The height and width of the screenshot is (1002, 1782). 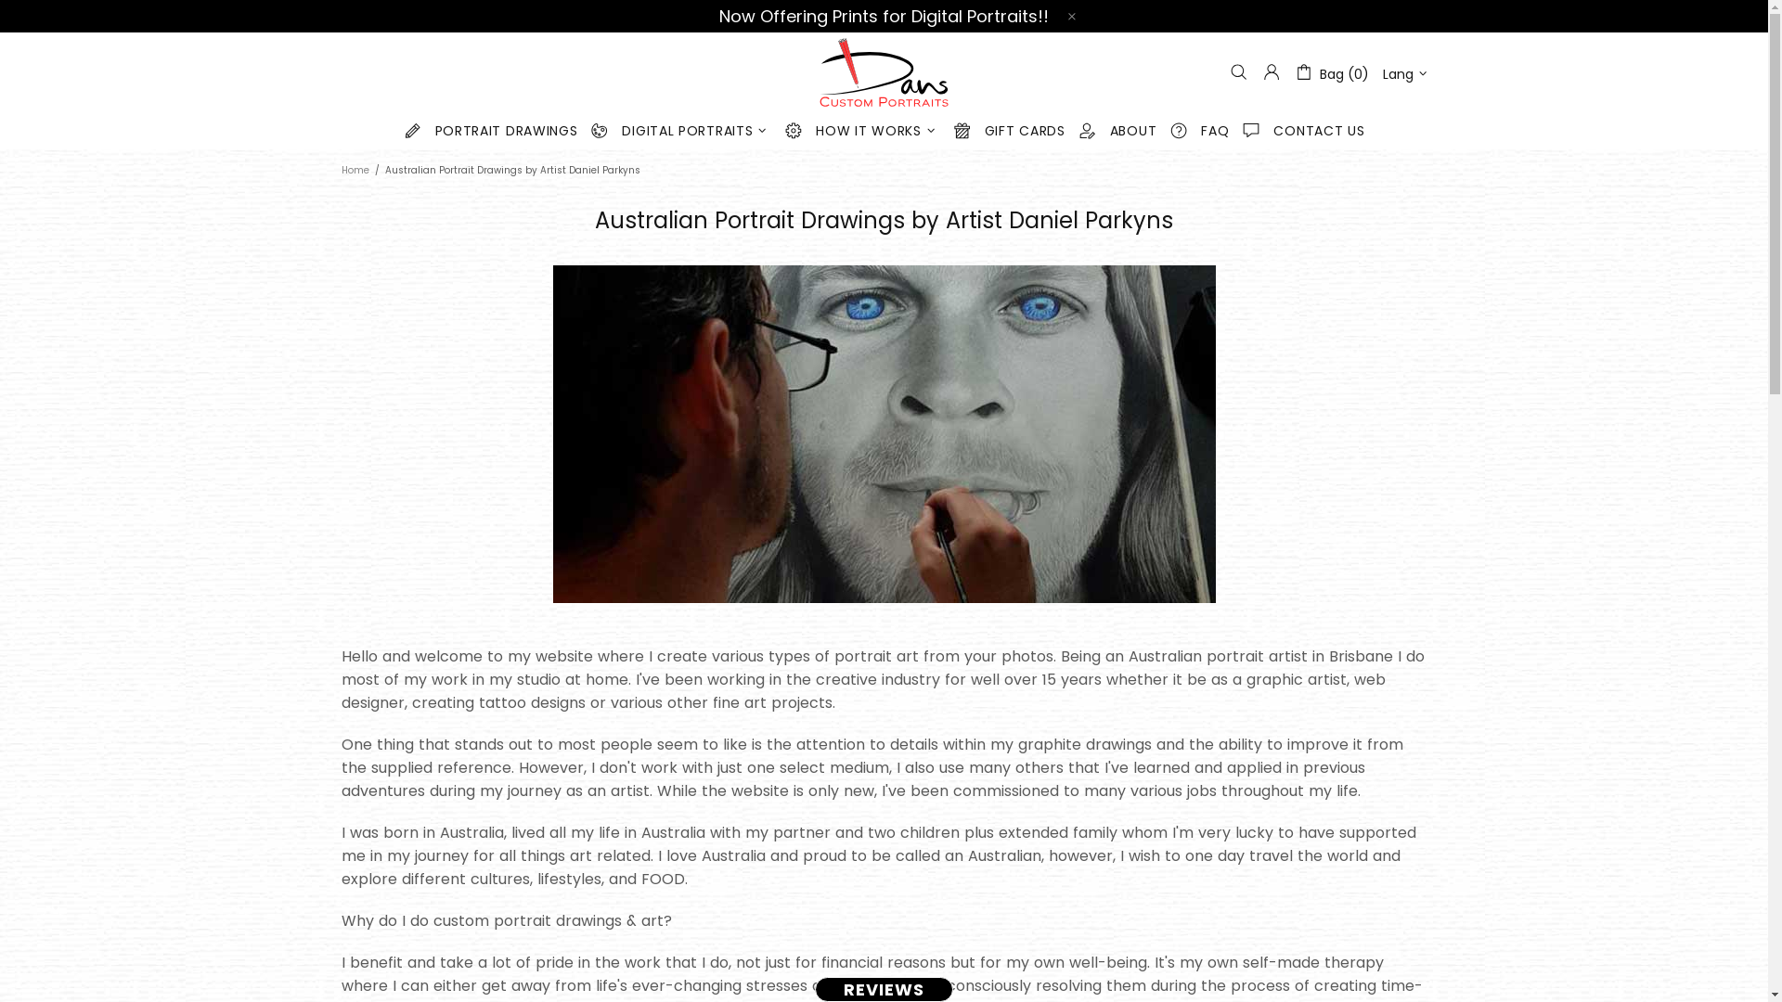 I want to click on Youtube, so click(x=1306, y=789).